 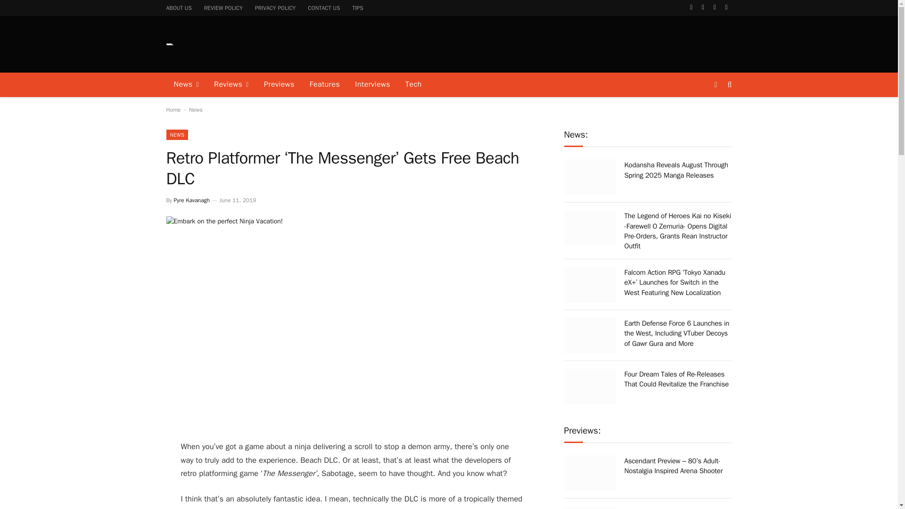 What do you see at coordinates (325, 85) in the screenshot?
I see `Features` at bounding box center [325, 85].